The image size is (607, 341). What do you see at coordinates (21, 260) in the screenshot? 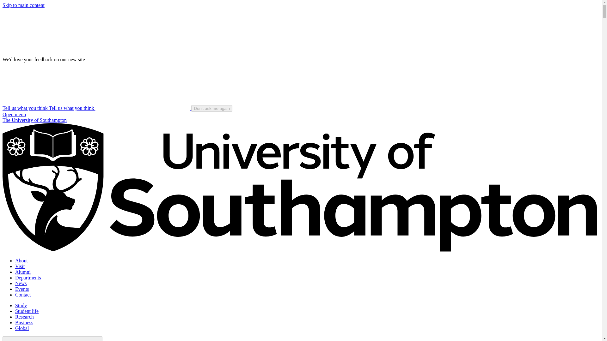
I see `About` at bounding box center [21, 260].